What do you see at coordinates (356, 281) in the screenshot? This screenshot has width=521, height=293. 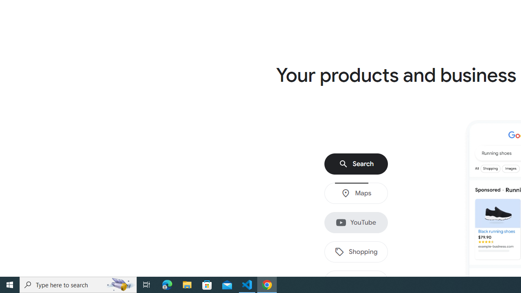 I see `Images` at bounding box center [356, 281].